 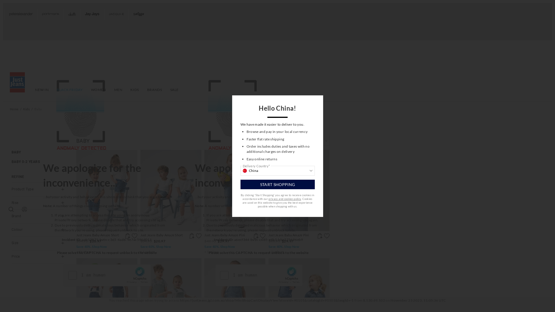 What do you see at coordinates (21, 14) in the screenshot?
I see `Peter Alexander` at bounding box center [21, 14].